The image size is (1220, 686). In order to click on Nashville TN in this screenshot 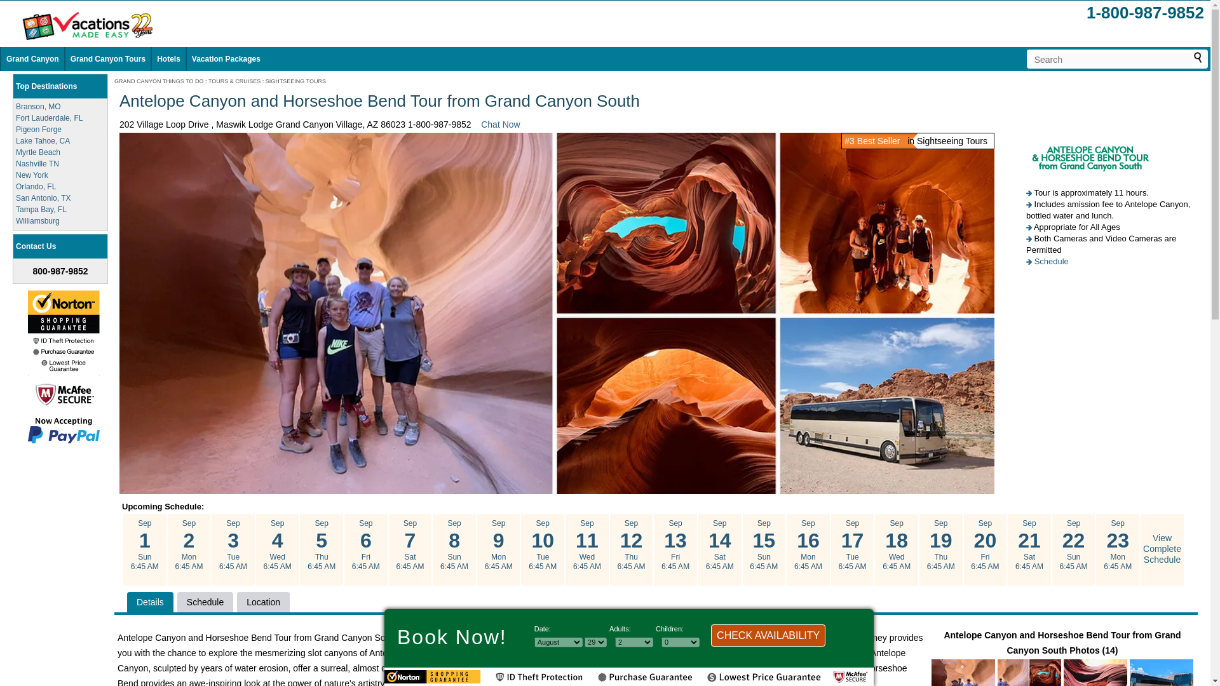, I will do `click(37, 163)`.